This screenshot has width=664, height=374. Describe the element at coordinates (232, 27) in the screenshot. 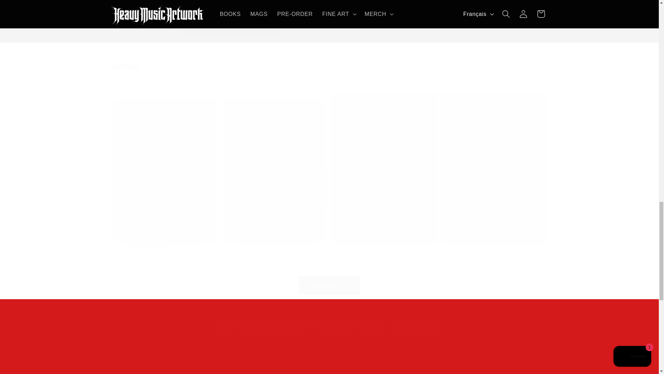

I see `Publier le commentaire` at that location.